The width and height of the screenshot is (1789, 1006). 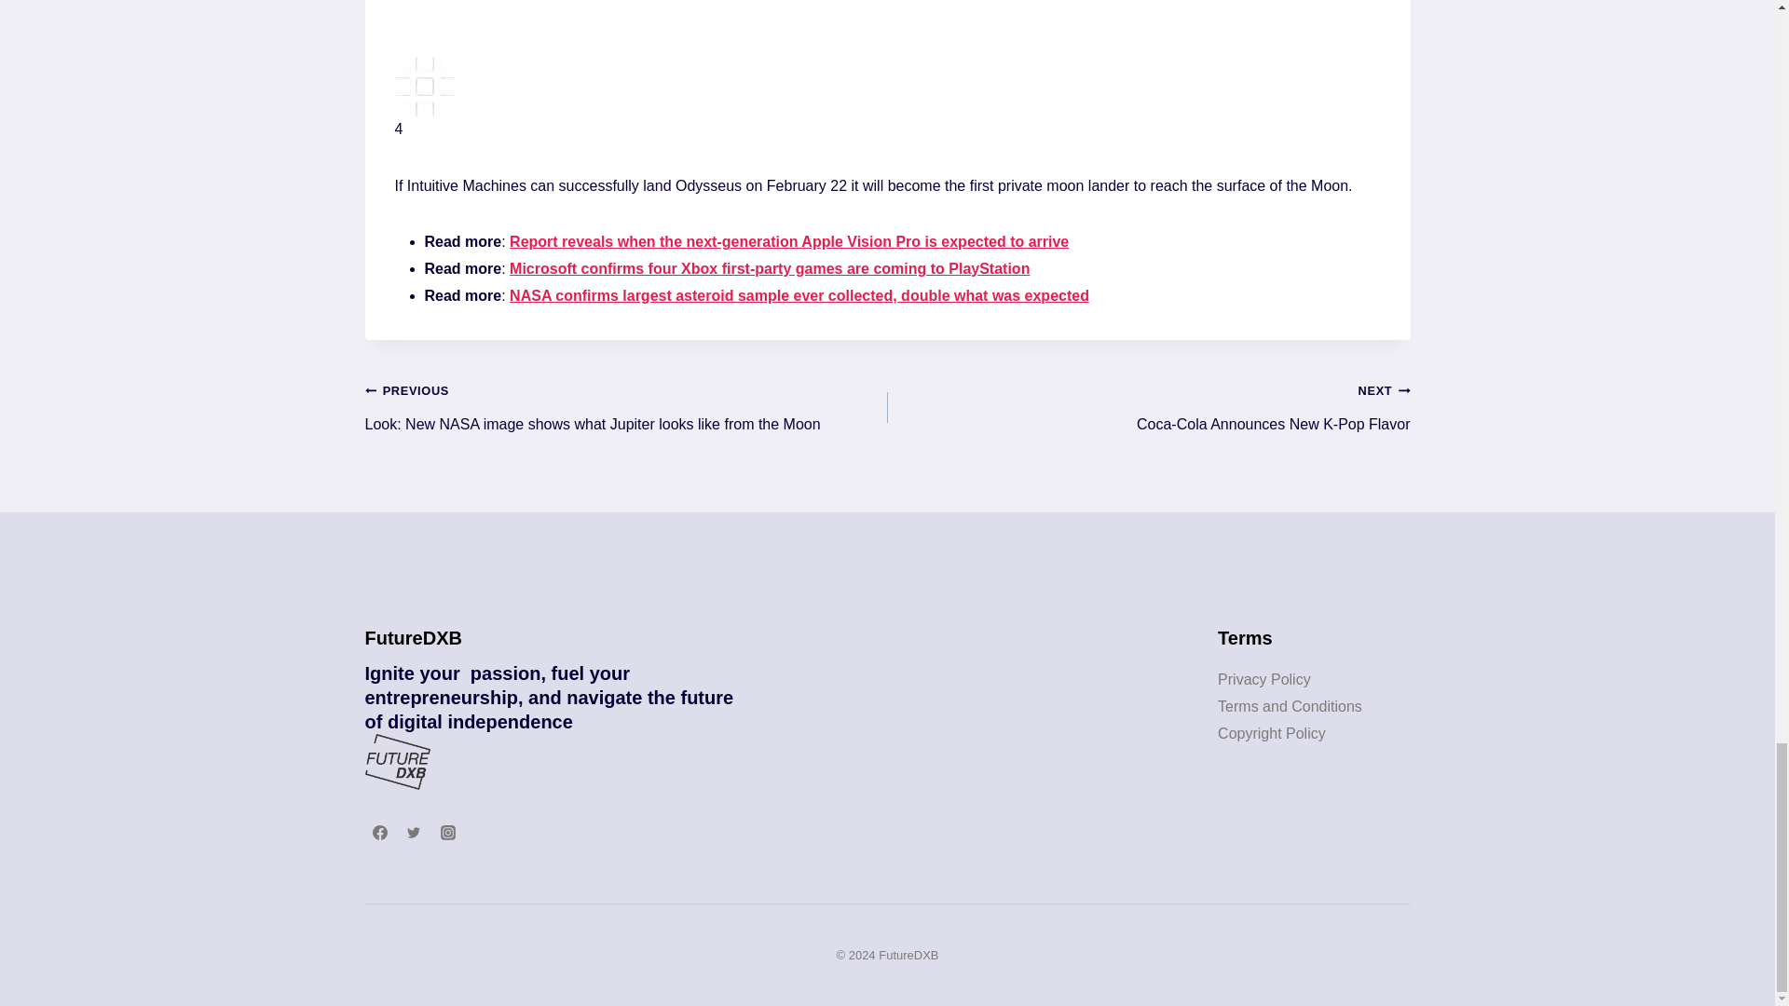 What do you see at coordinates (1148, 406) in the screenshot?
I see `Terms and Conditions` at bounding box center [1148, 406].